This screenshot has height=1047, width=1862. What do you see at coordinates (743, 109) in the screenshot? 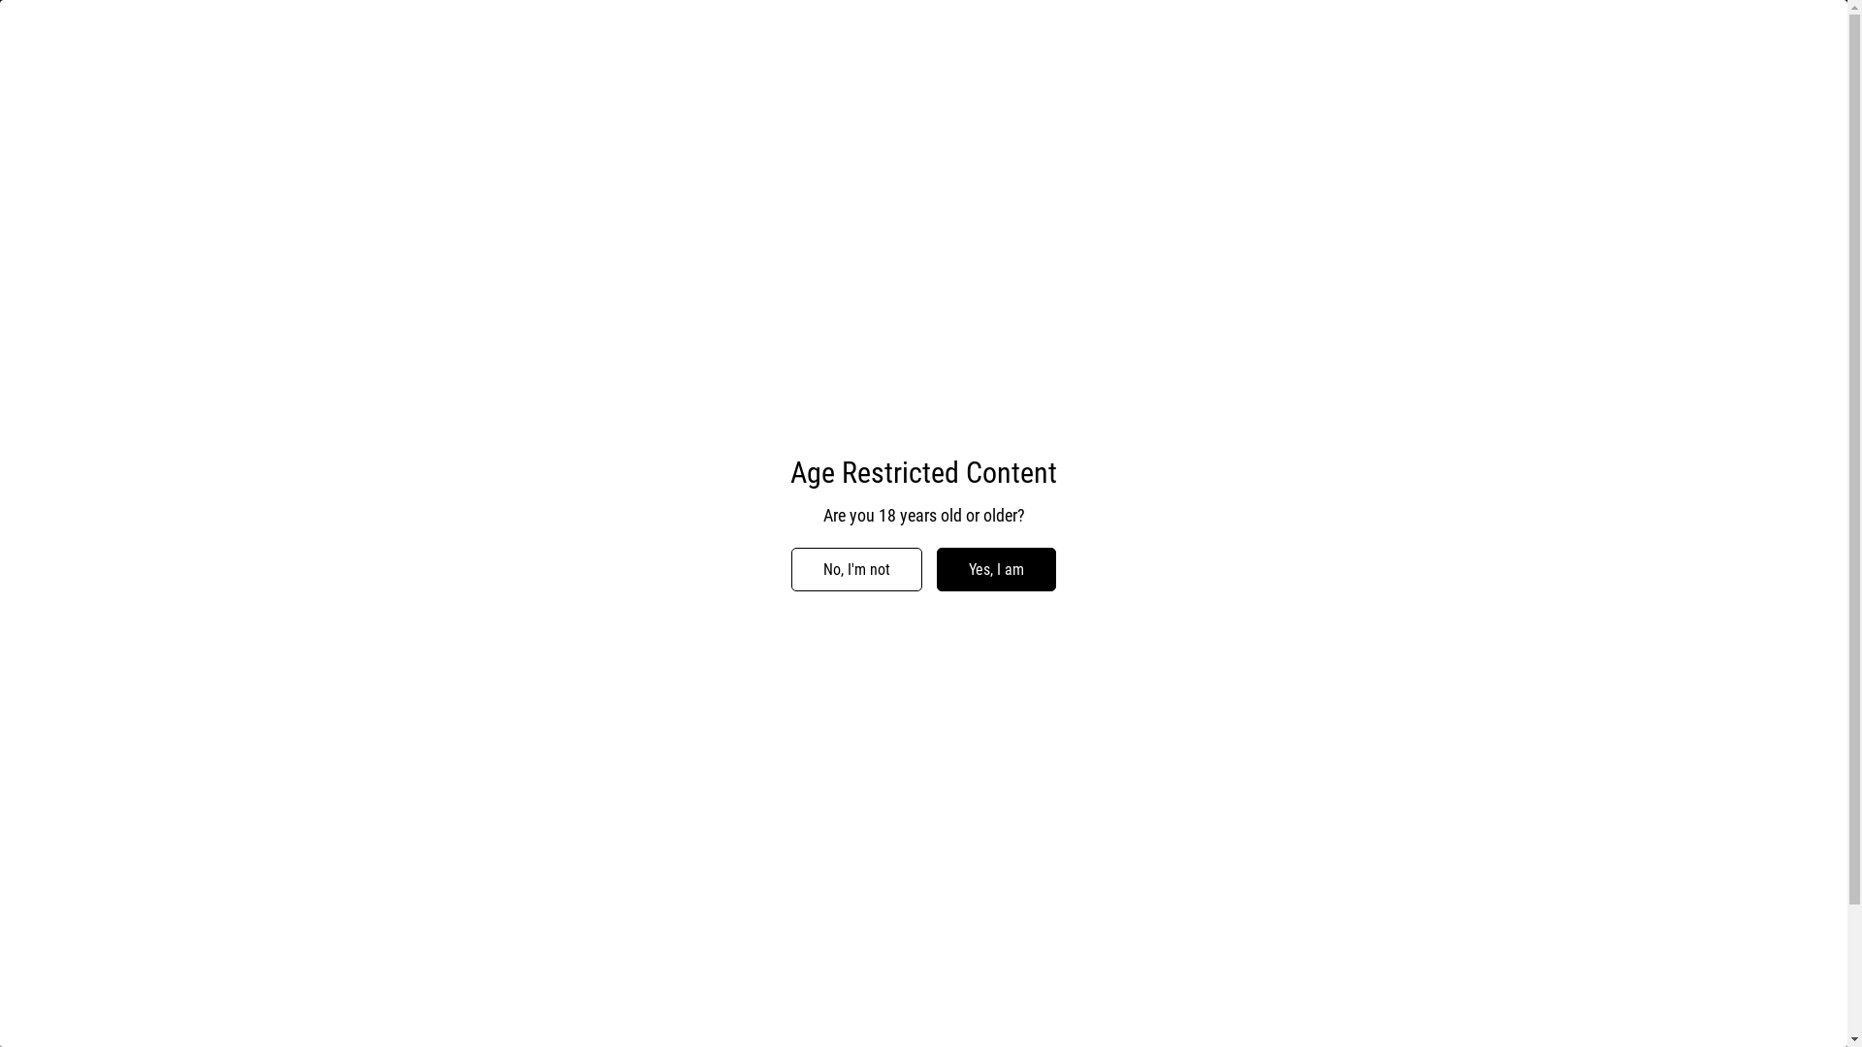
I see `ELIQUIDS` at bounding box center [743, 109].